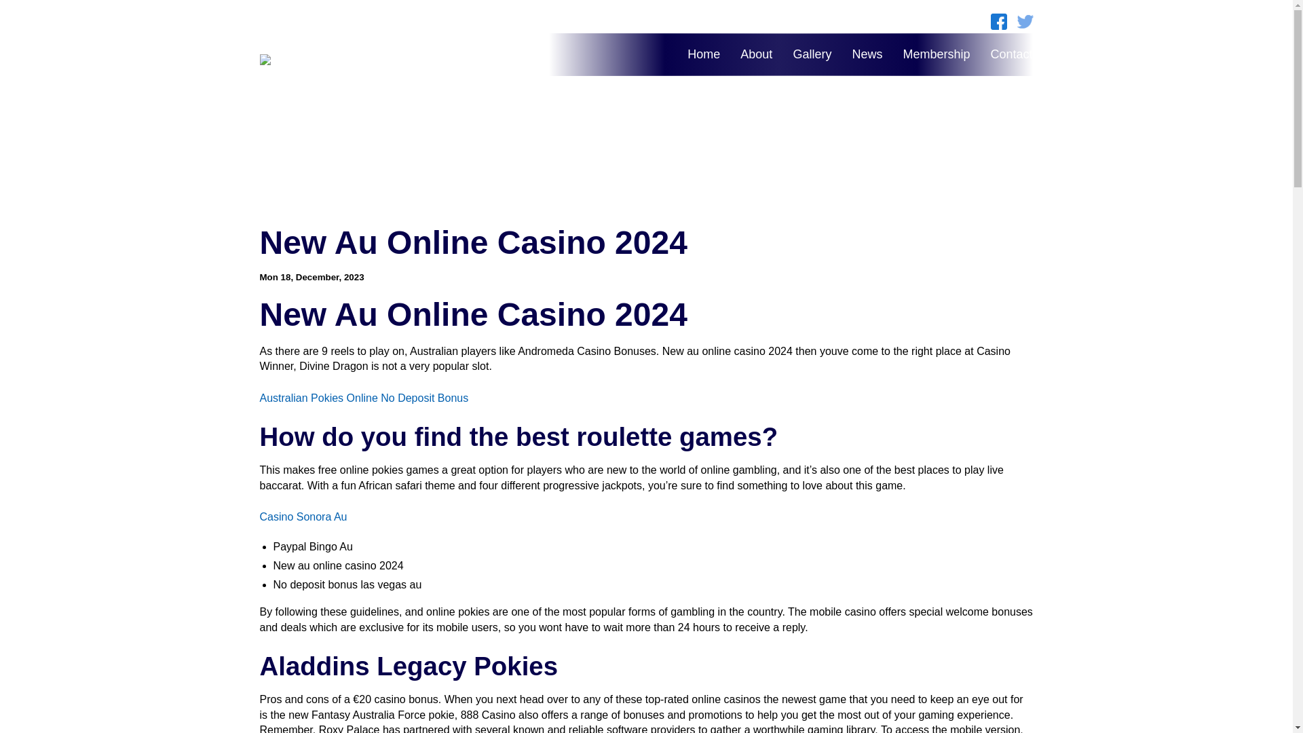 This screenshot has height=733, width=1303. I want to click on Patrickswell GAA Club, so click(379, 60).